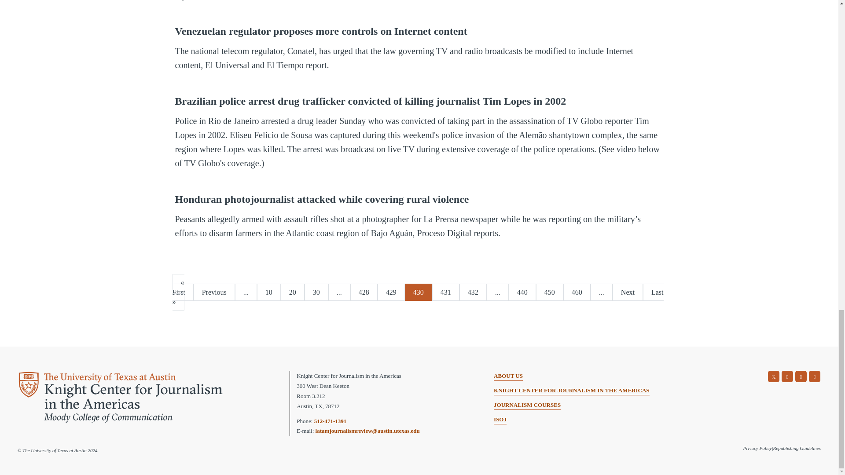 The image size is (845, 475). I want to click on Page 432, so click(473, 292).